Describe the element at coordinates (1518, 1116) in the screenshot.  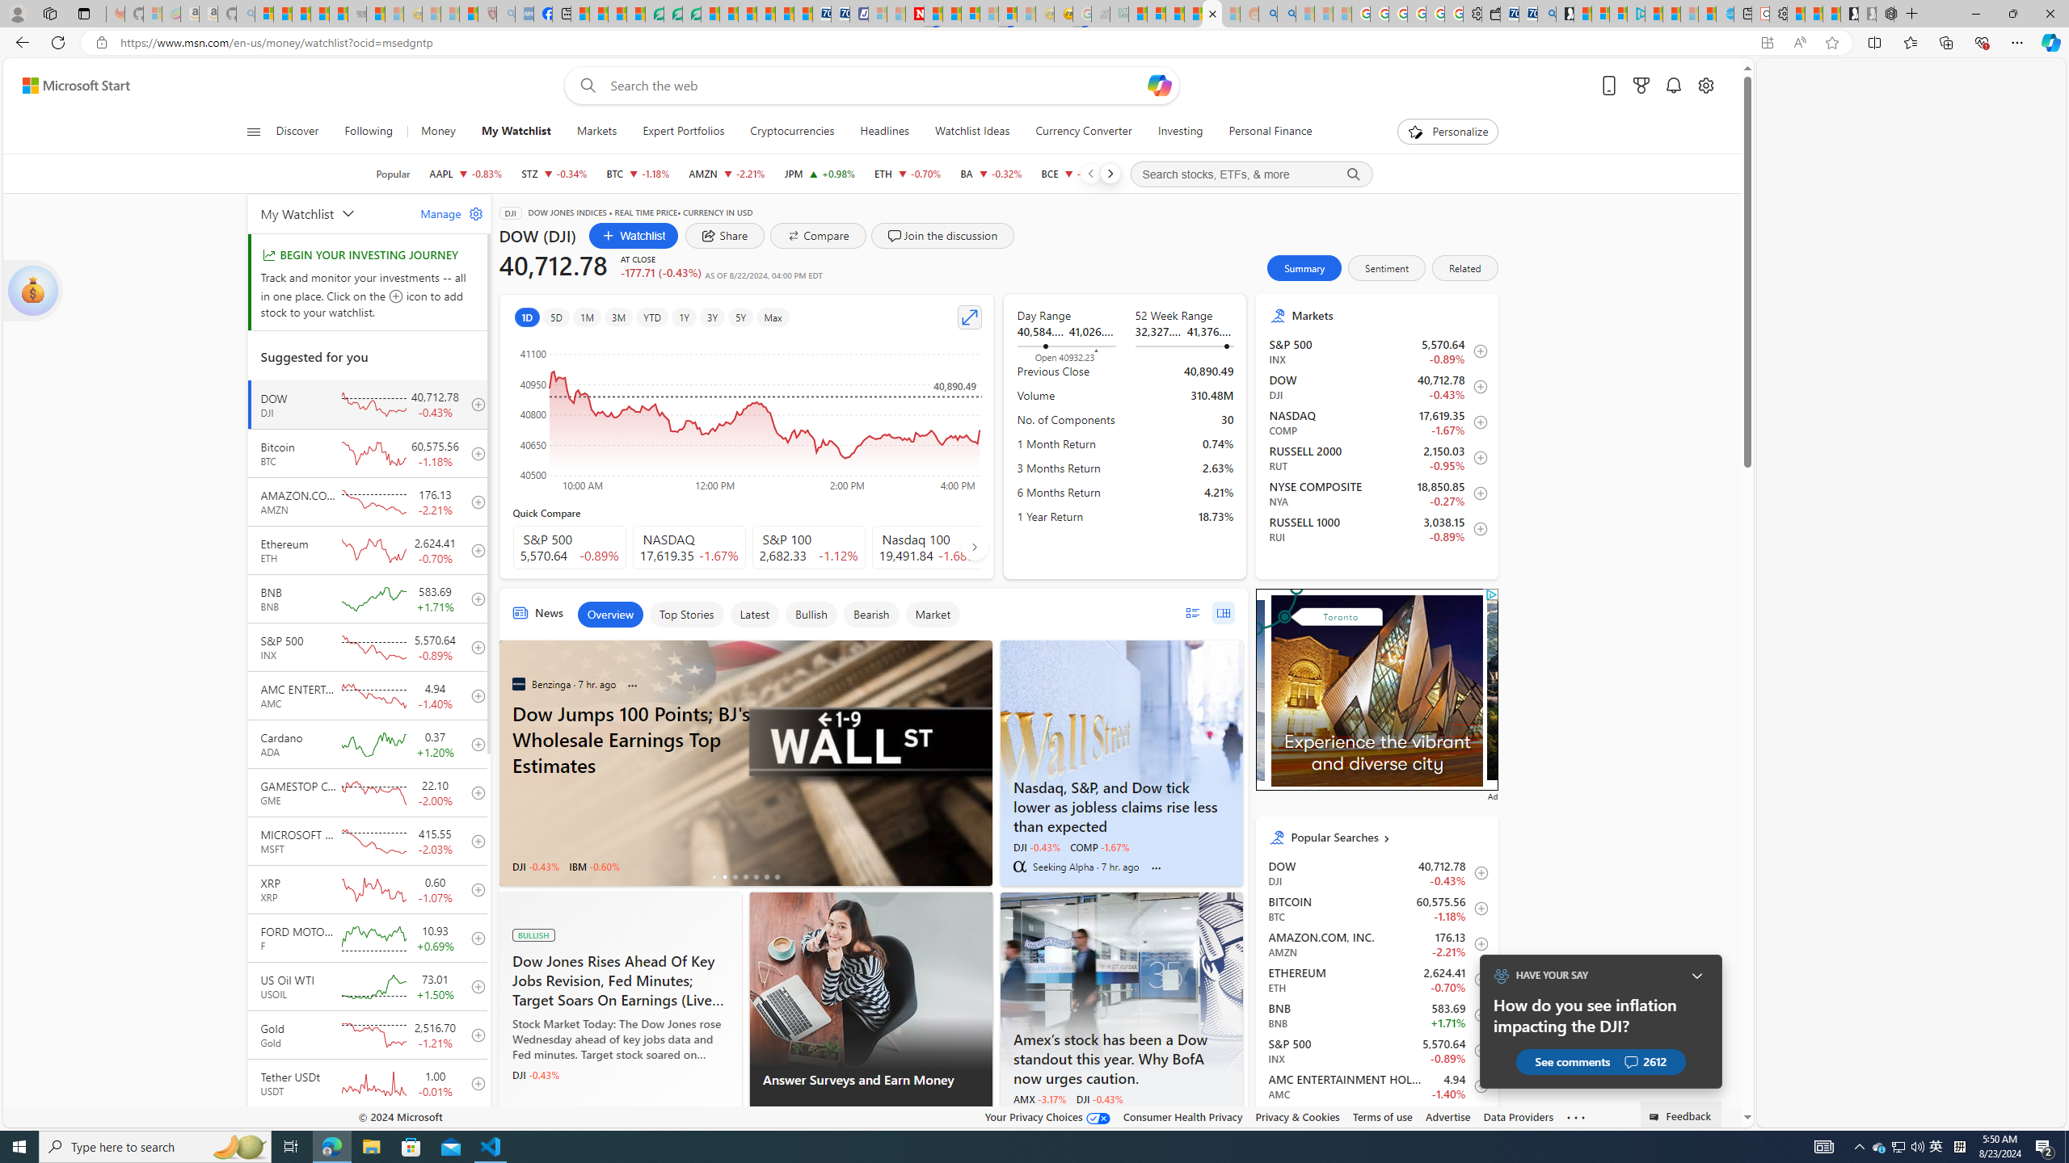
I see `Data Providers` at that location.